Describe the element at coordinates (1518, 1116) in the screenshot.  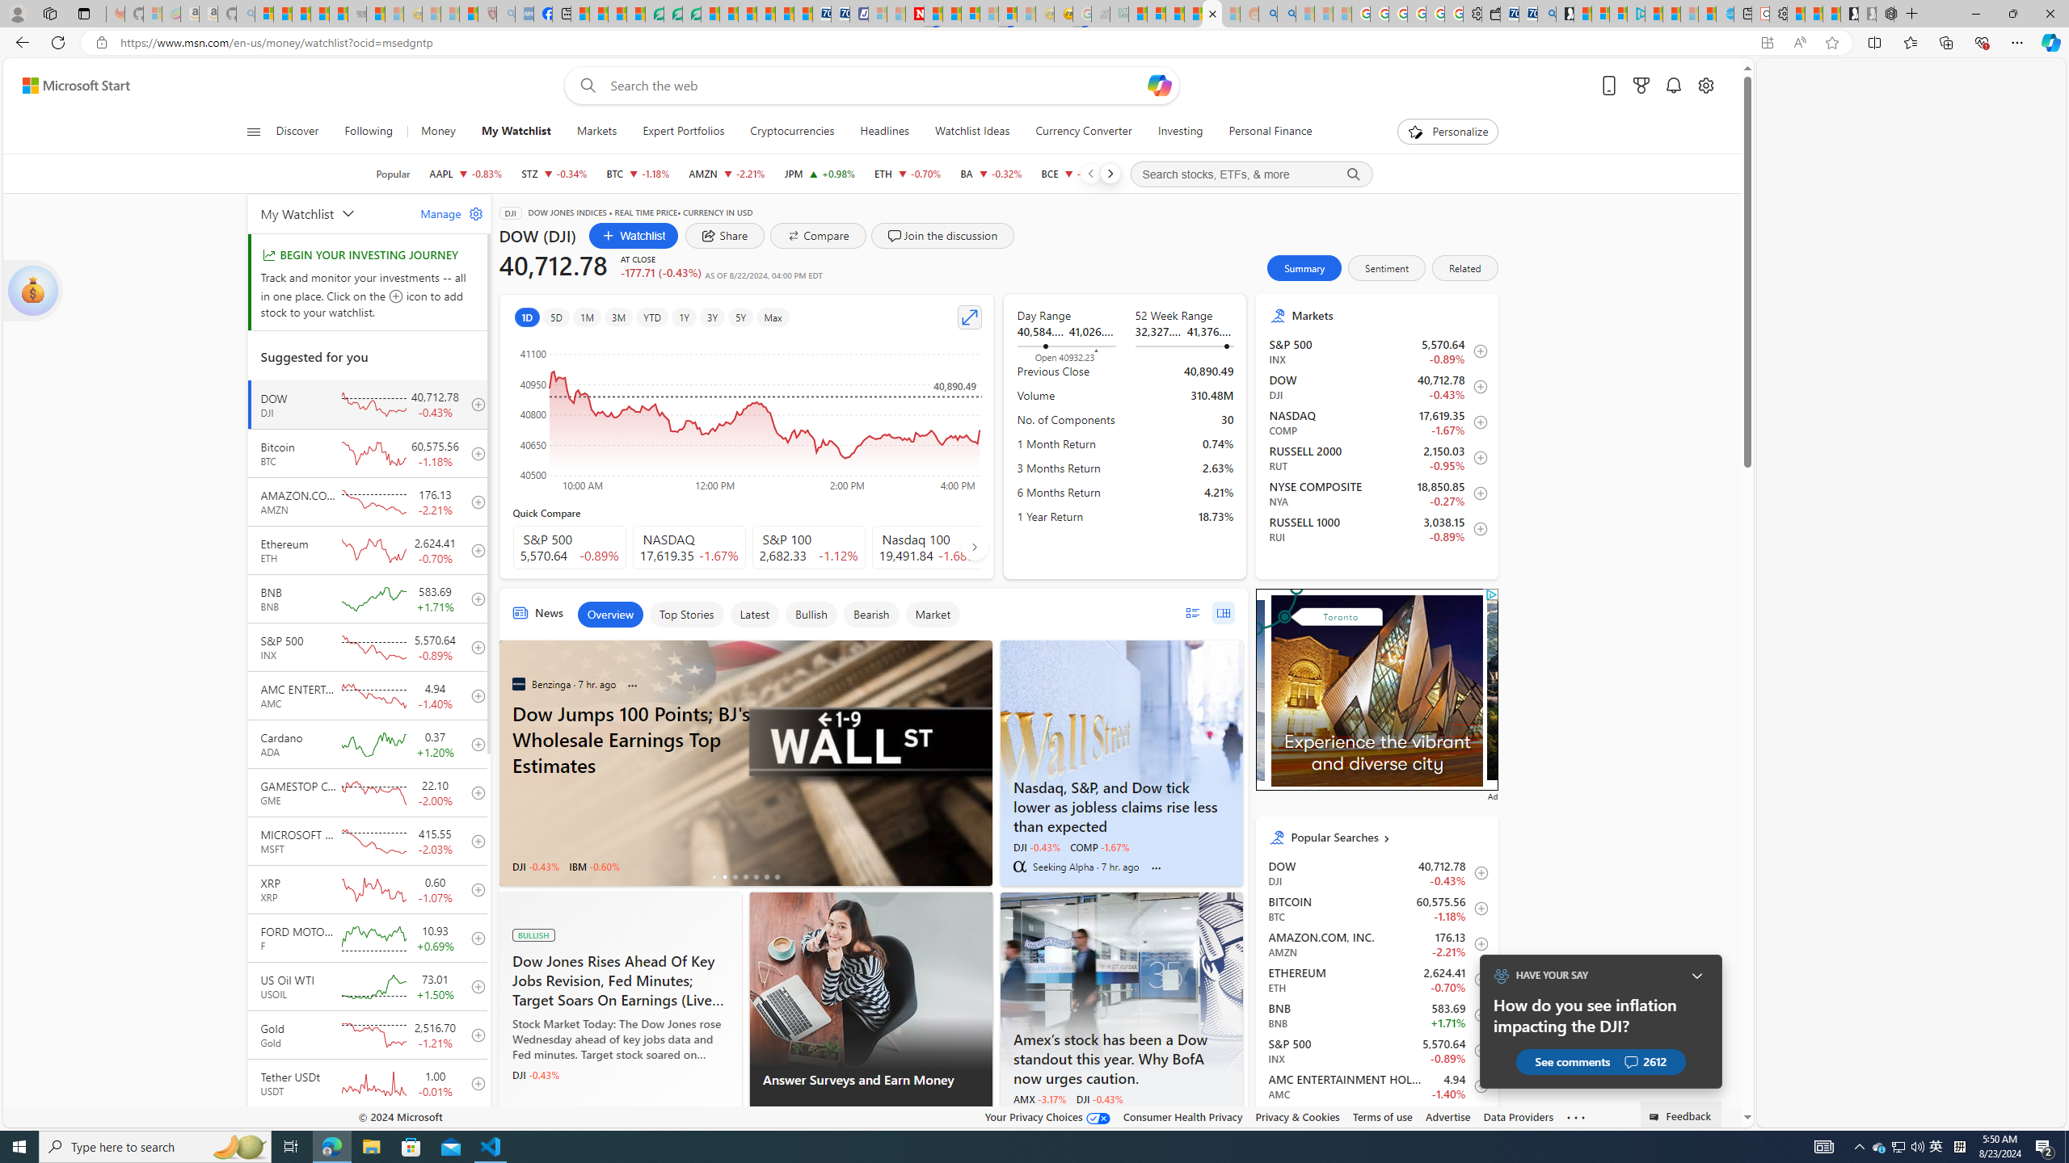
I see `Data Providers` at that location.